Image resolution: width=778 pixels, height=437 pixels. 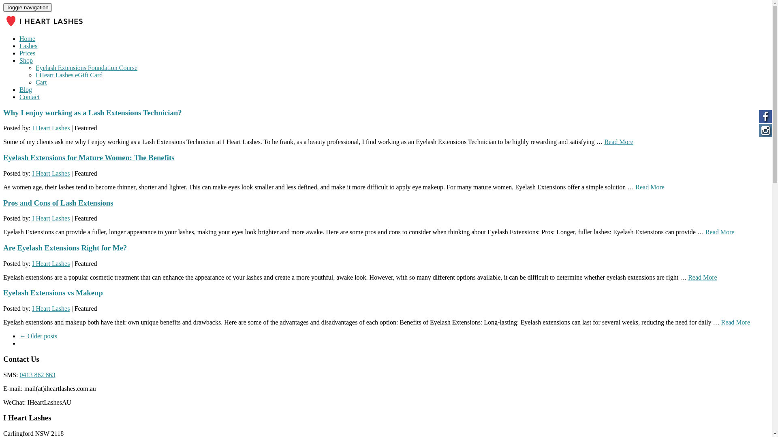 What do you see at coordinates (37, 375) in the screenshot?
I see `0413 862 863` at bounding box center [37, 375].